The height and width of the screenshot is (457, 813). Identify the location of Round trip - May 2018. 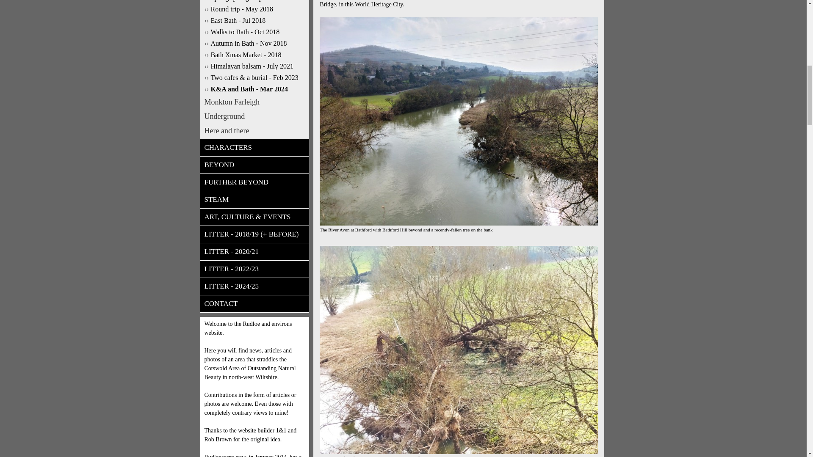
(254, 9).